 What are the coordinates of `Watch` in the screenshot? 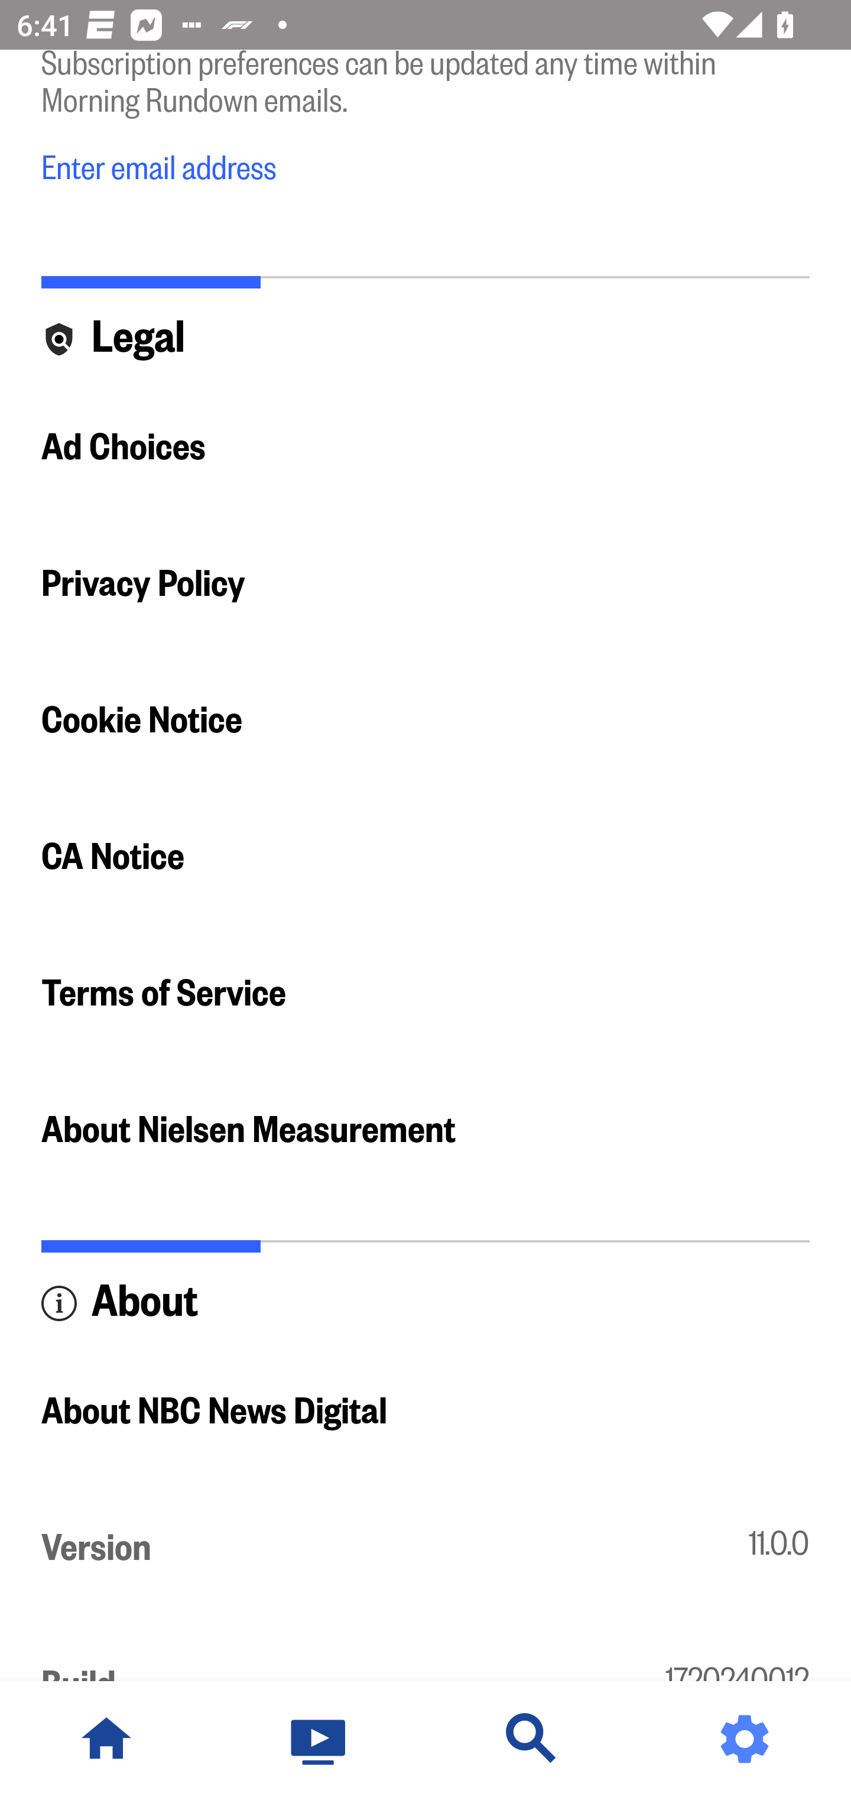 It's located at (319, 1739).